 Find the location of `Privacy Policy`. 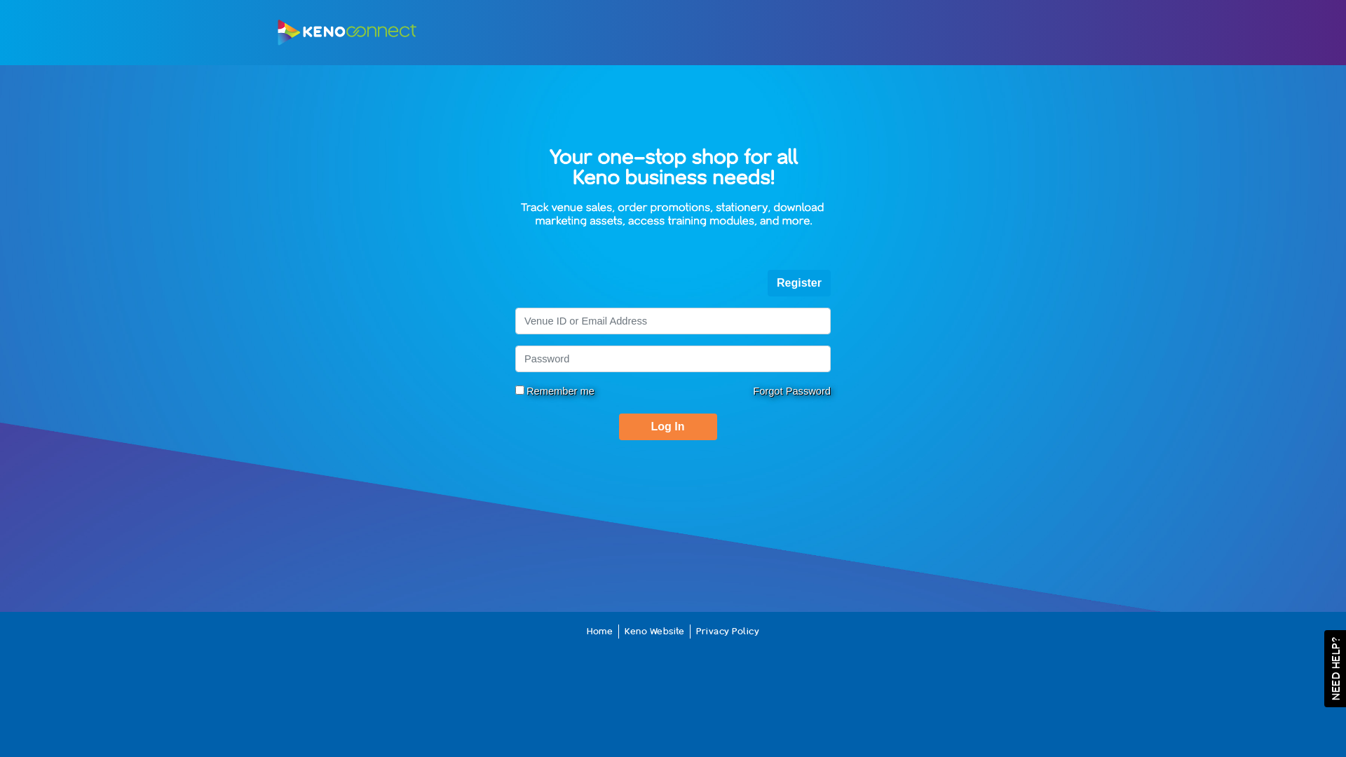

Privacy Policy is located at coordinates (728, 631).